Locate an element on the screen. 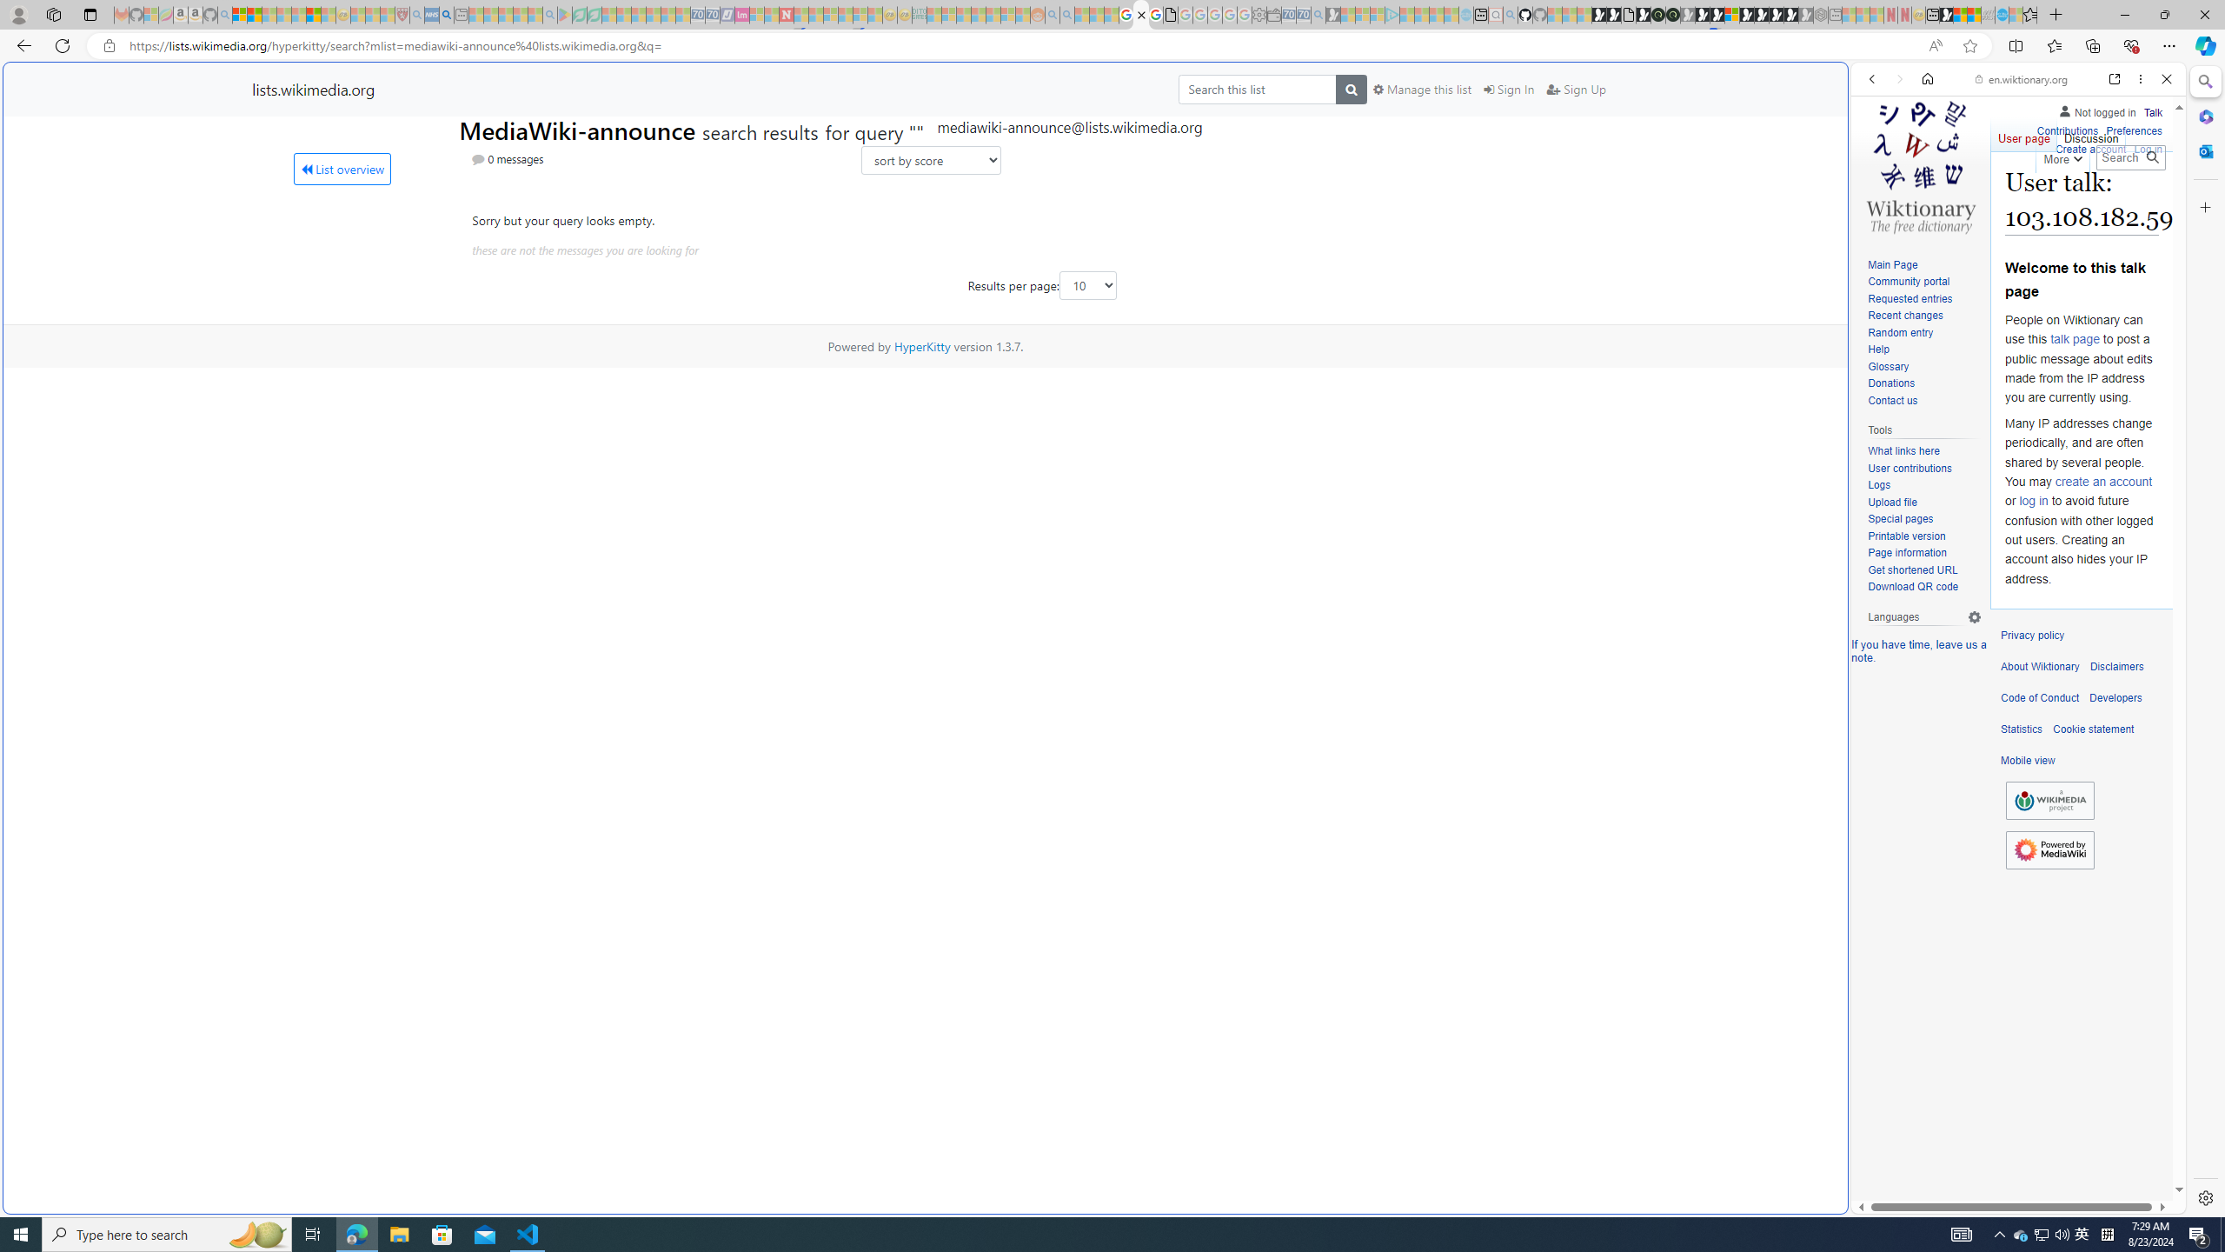 The image size is (2225, 1252). Play Zoo Boom in your browser | Games from Microsoft Start is located at coordinates (1613, 15).